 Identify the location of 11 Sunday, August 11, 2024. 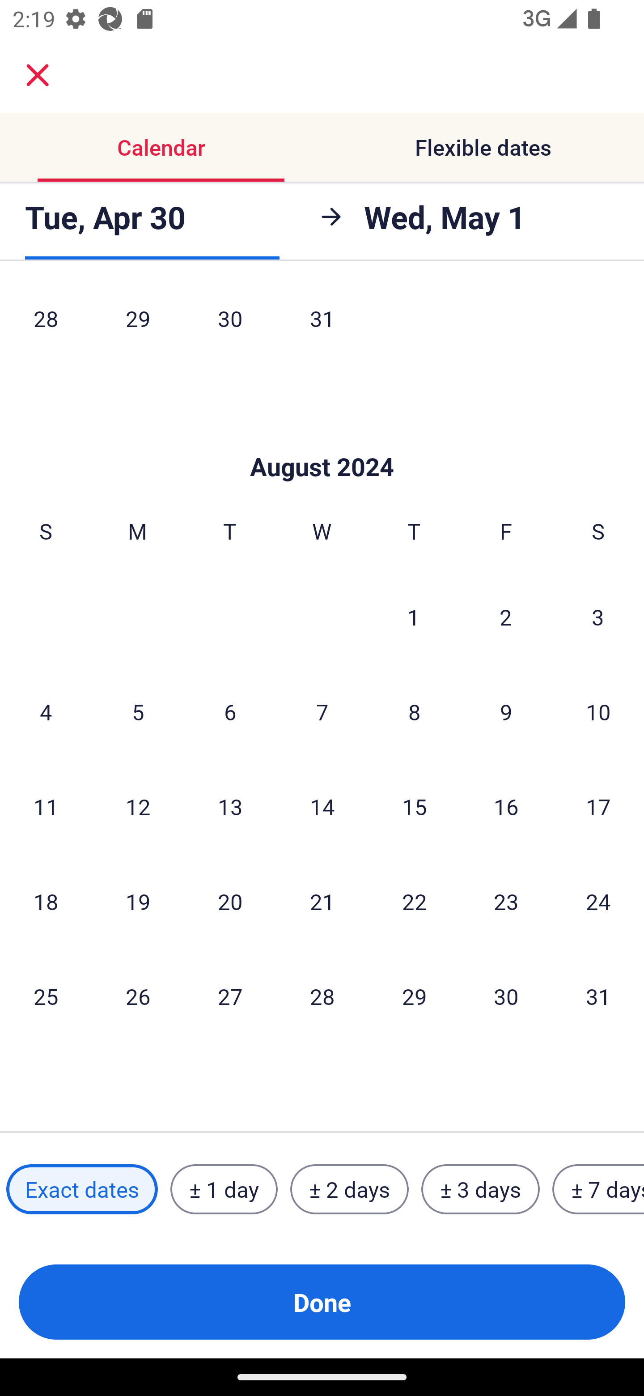
(46, 807).